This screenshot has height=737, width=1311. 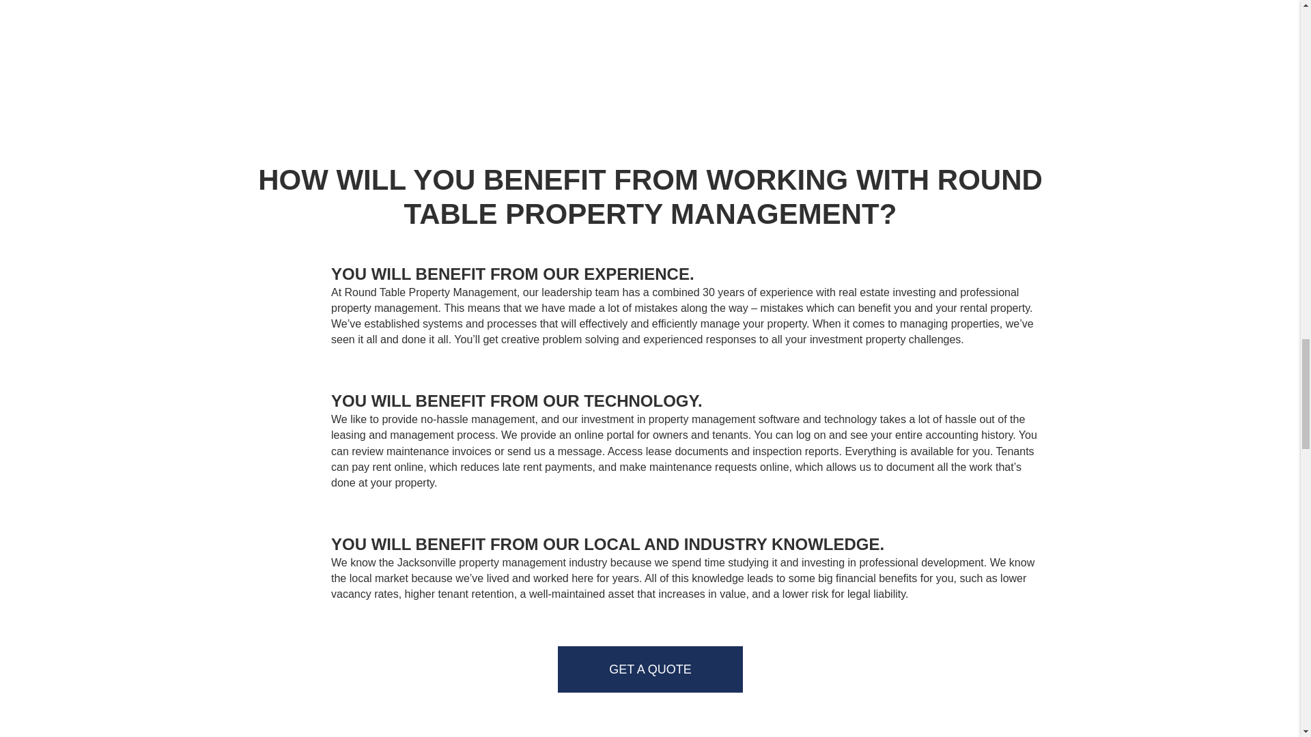 What do you see at coordinates (650, 669) in the screenshot?
I see `GET A QUOTE` at bounding box center [650, 669].